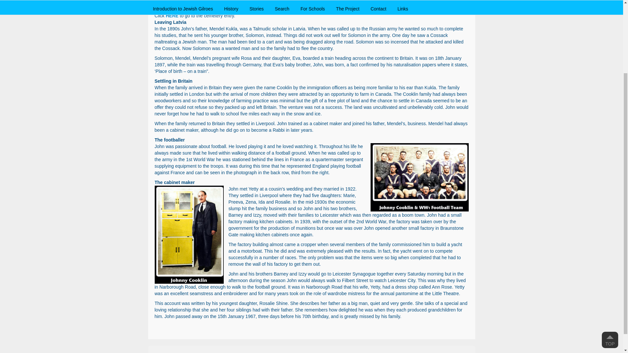  Describe the element at coordinates (610, 247) in the screenshot. I see `Back to top` at that location.